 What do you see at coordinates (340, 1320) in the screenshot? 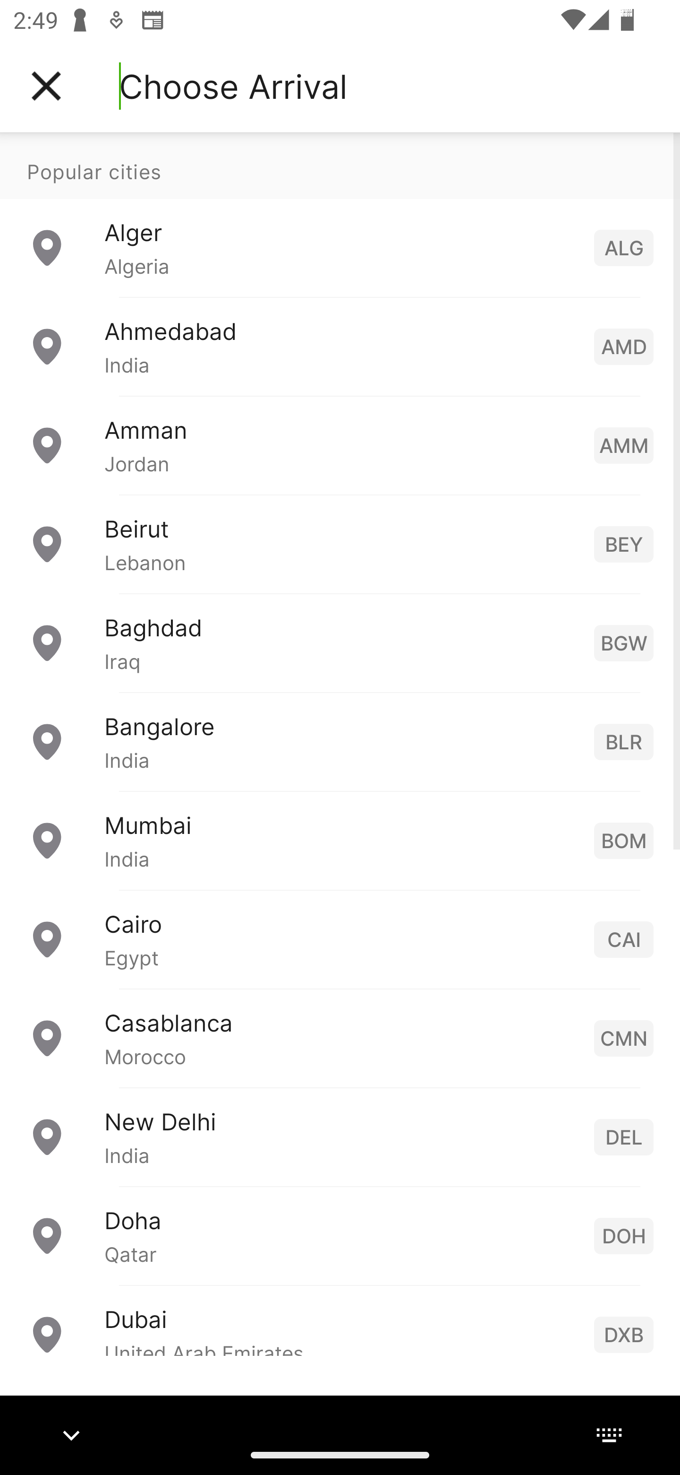
I see `Dubai United Arab Emirates DXB` at bounding box center [340, 1320].